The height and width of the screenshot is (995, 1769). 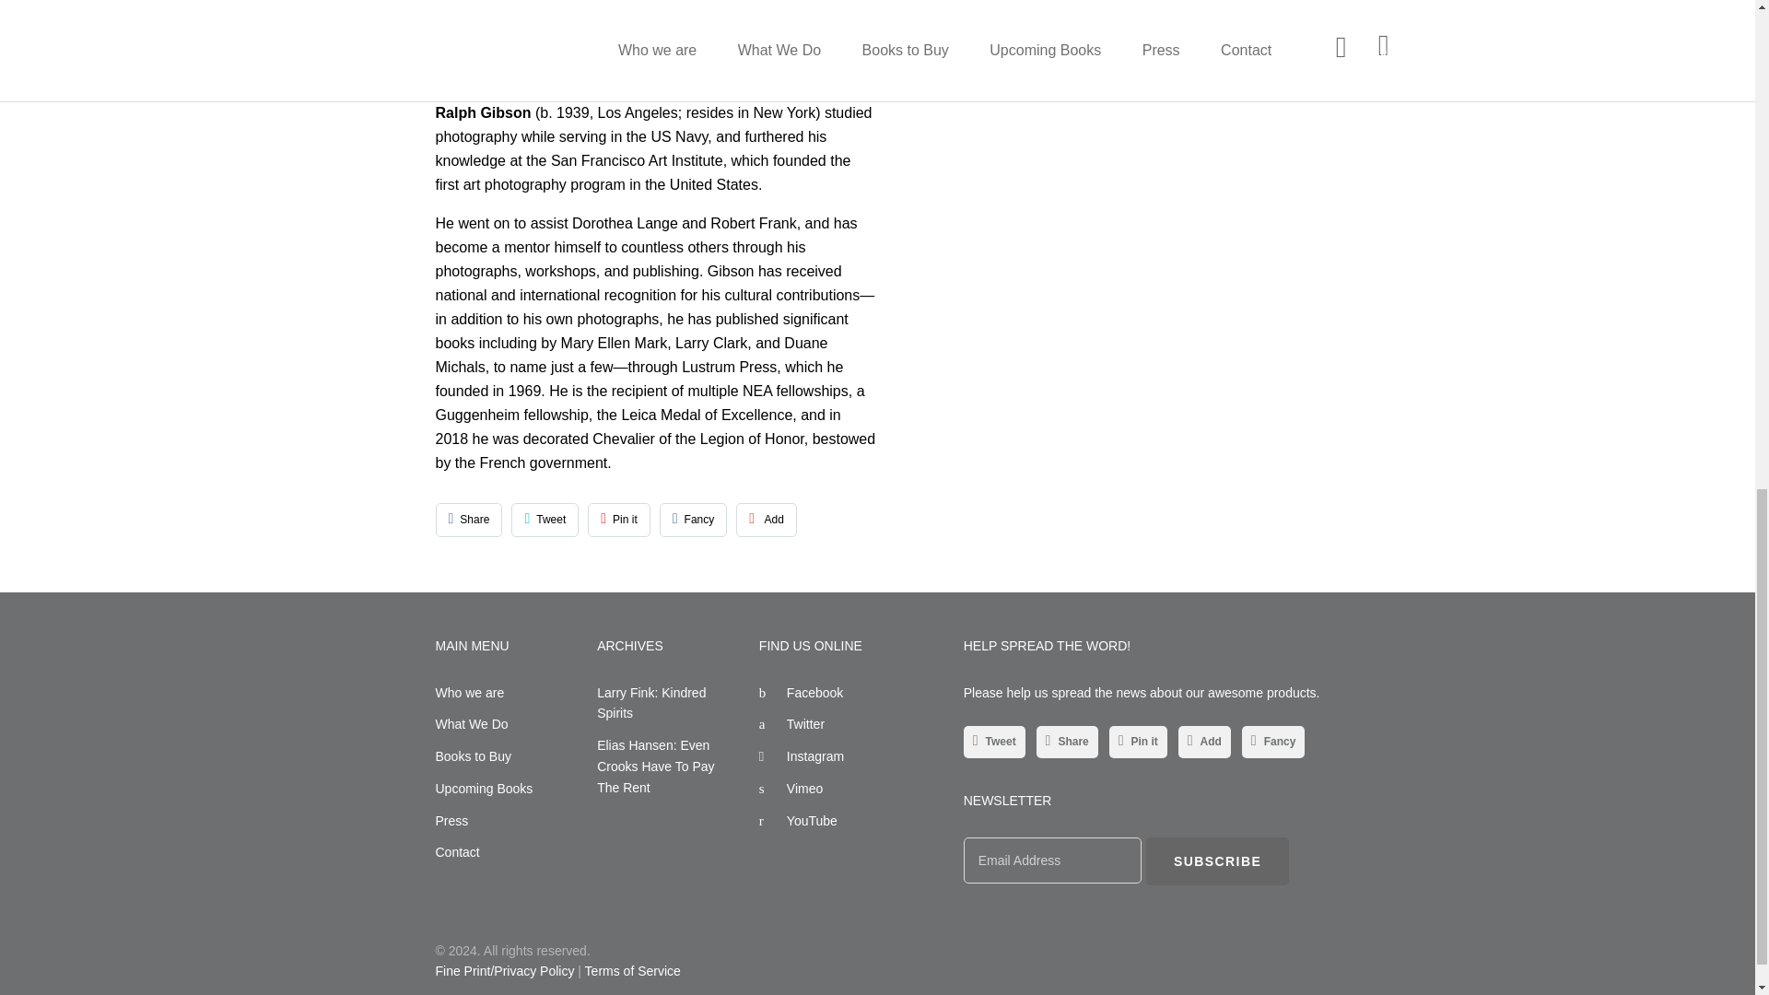 What do you see at coordinates (544, 520) in the screenshot?
I see `Tweet` at bounding box center [544, 520].